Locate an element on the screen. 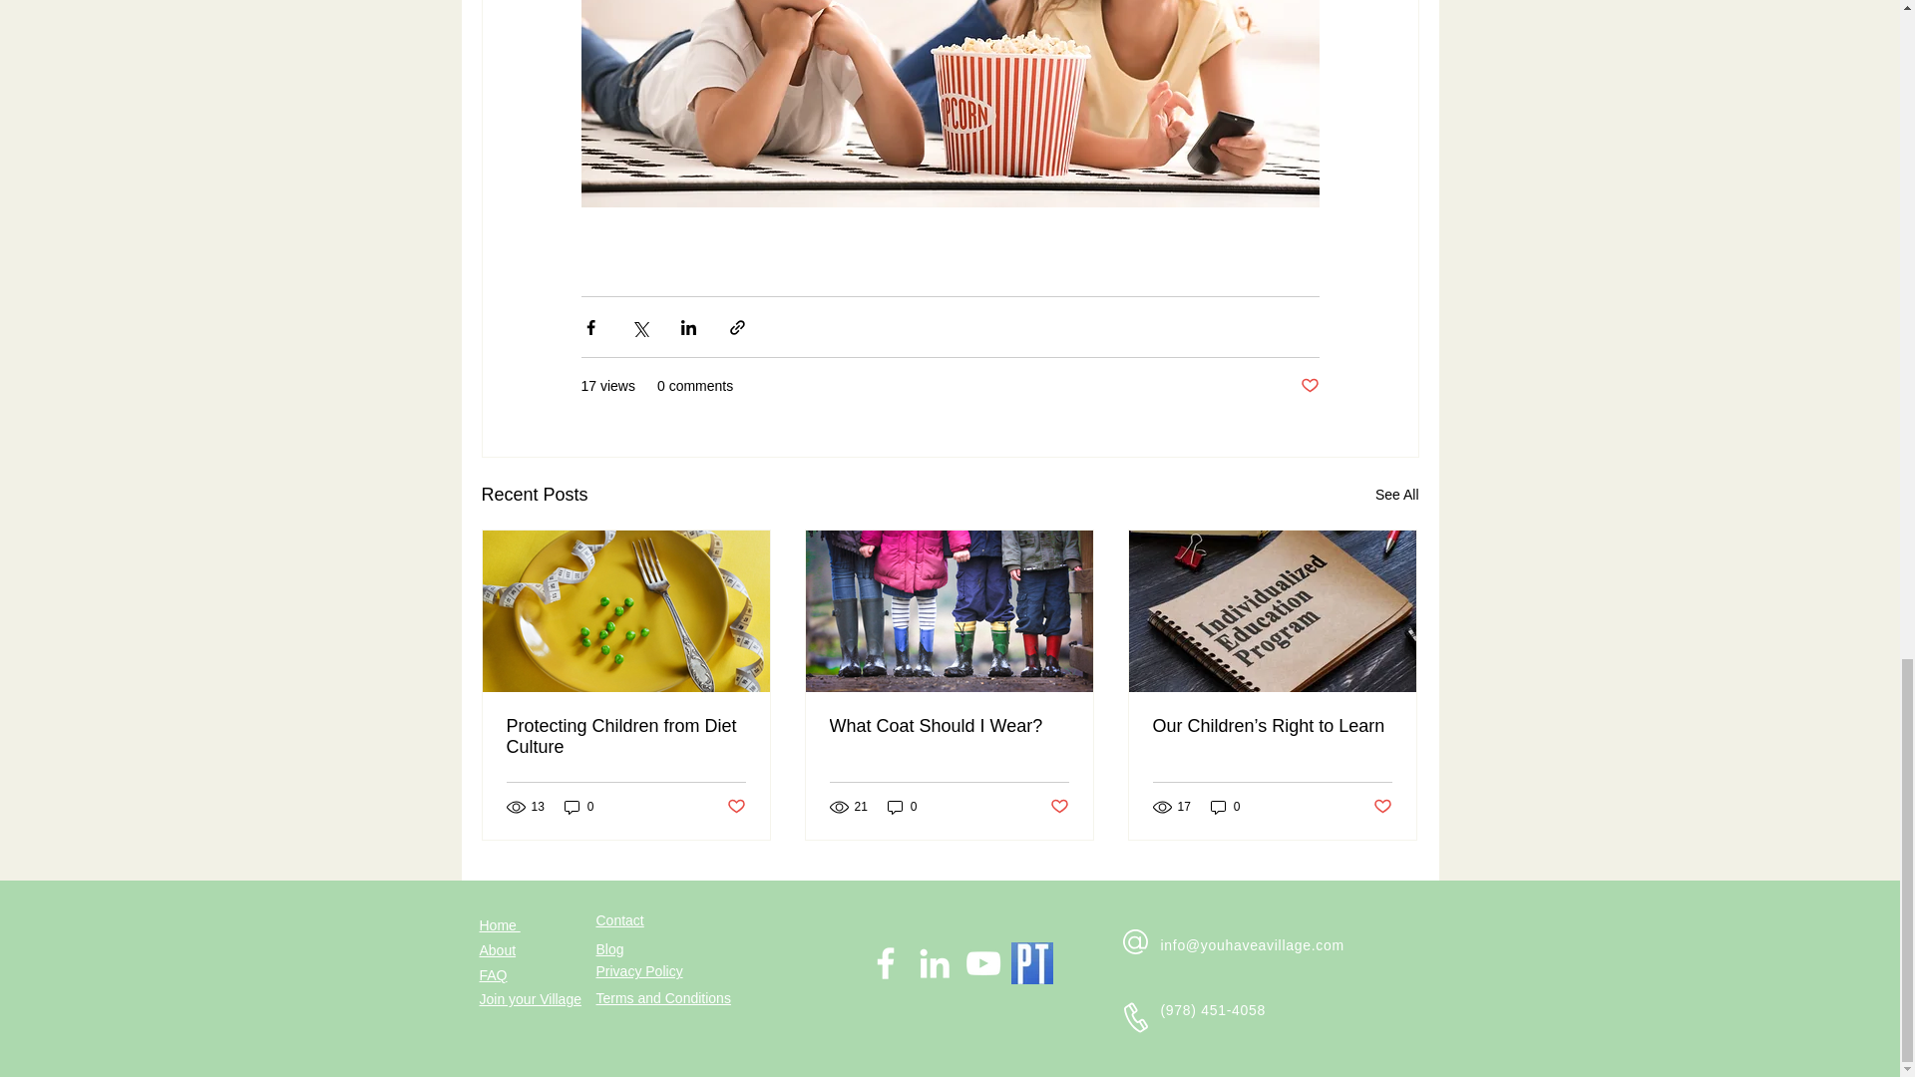 The image size is (1915, 1077). What Coat Should I Wear? is located at coordinates (949, 726).